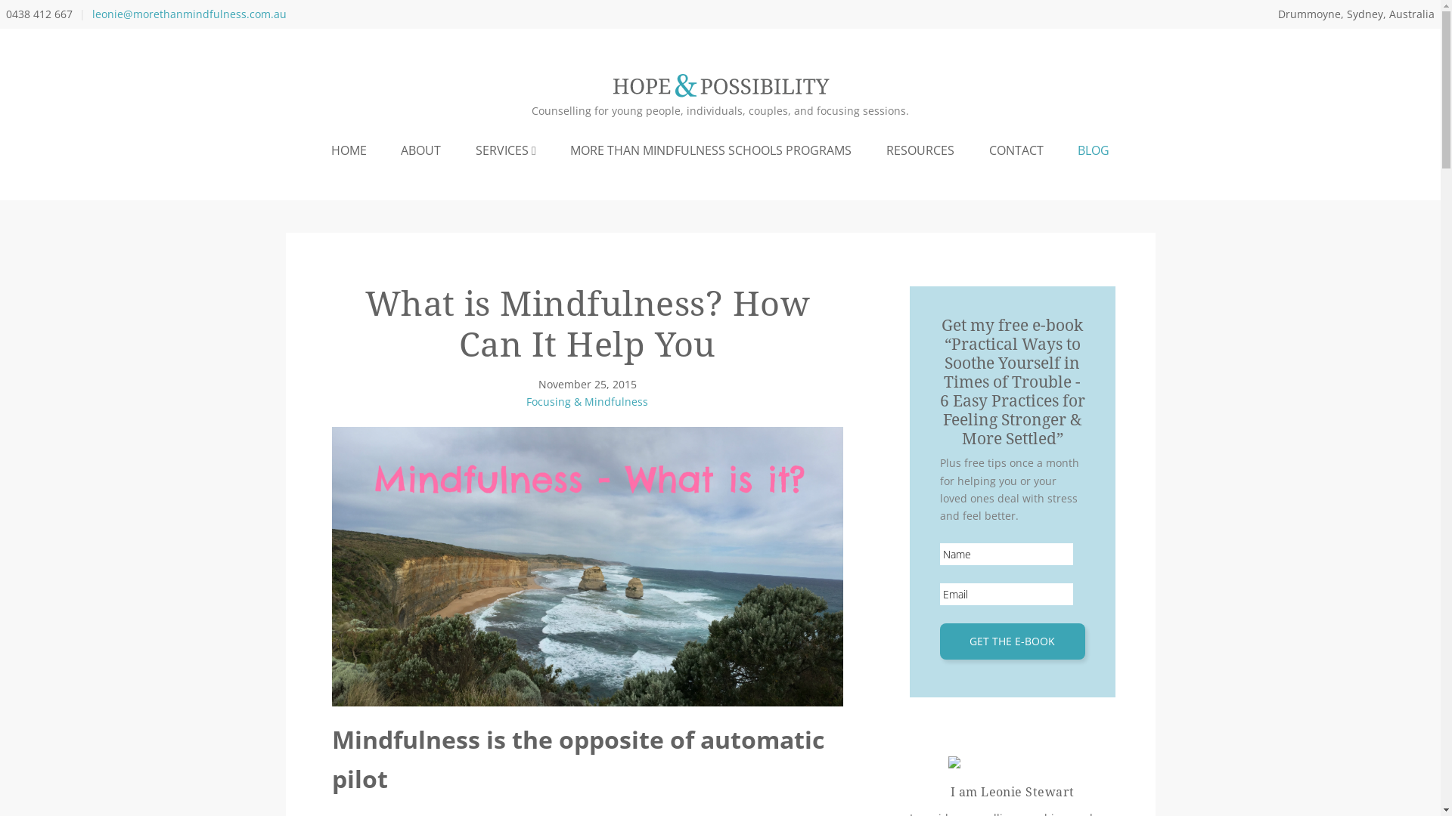 This screenshot has width=1452, height=816. Describe the element at coordinates (712, 150) in the screenshot. I see `MORE THAN MINDFULNESS SCHOOLS PROGRAMS` at that location.